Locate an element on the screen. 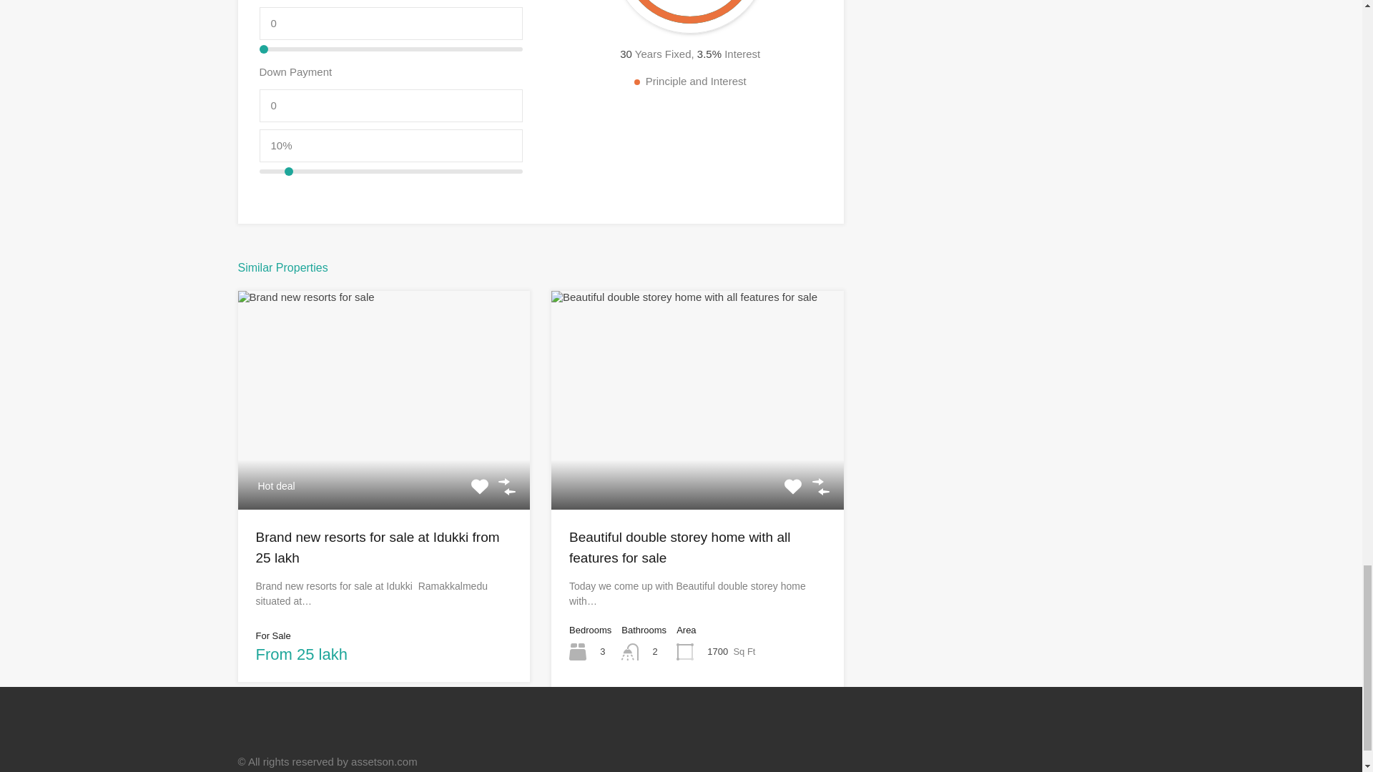 The width and height of the screenshot is (1373, 772). 100000 is located at coordinates (390, 49).